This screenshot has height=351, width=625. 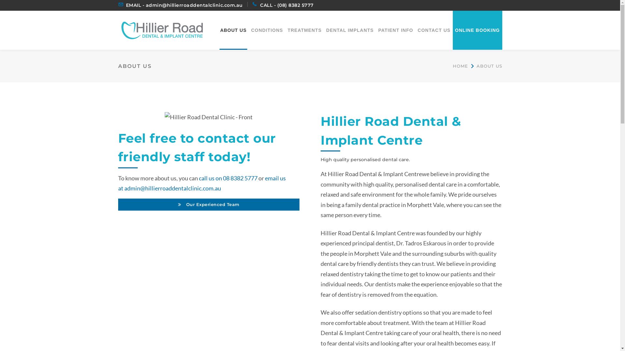 What do you see at coordinates (209, 205) in the screenshot?
I see `Our Experienced Team` at bounding box center [209, 205].